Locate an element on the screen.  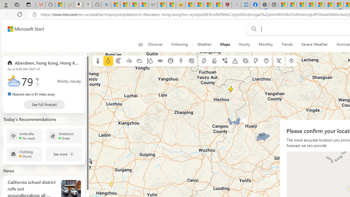
Class: button-glyph is located at coordinates (141, 44).